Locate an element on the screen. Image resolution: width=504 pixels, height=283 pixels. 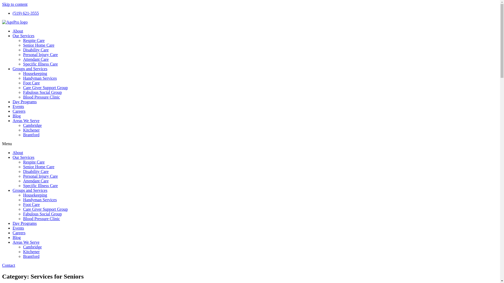
Blog is located at coordinates (17, 116).